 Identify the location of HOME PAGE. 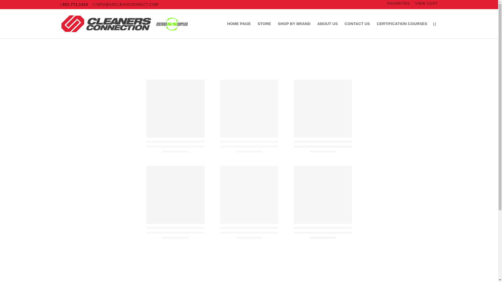
(239, 30).